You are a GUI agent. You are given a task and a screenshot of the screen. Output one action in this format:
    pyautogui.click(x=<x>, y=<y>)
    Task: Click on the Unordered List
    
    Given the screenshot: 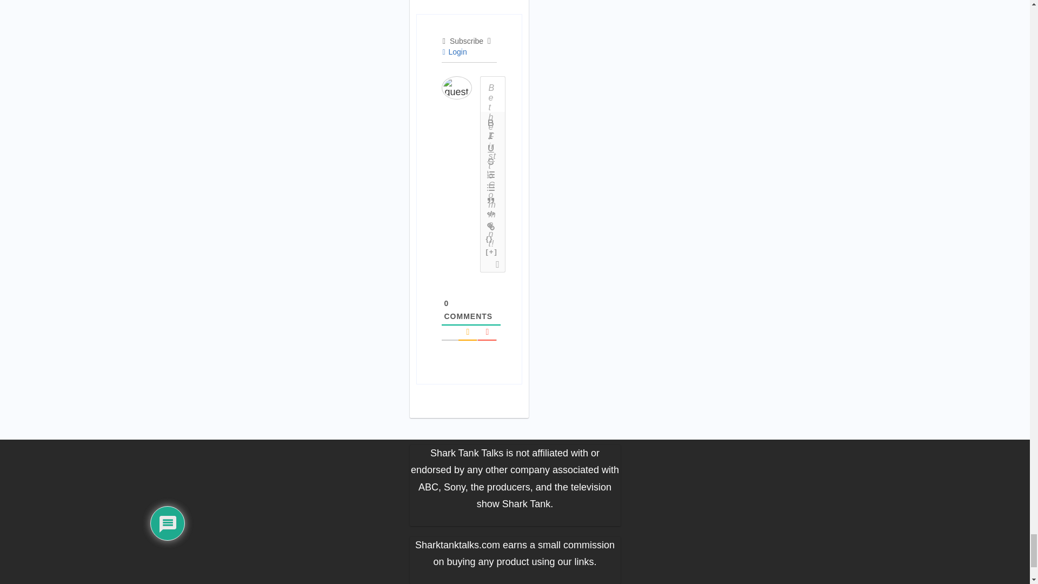 What is the action you would take?
    pyautogui.click(x=491, y=187)
    